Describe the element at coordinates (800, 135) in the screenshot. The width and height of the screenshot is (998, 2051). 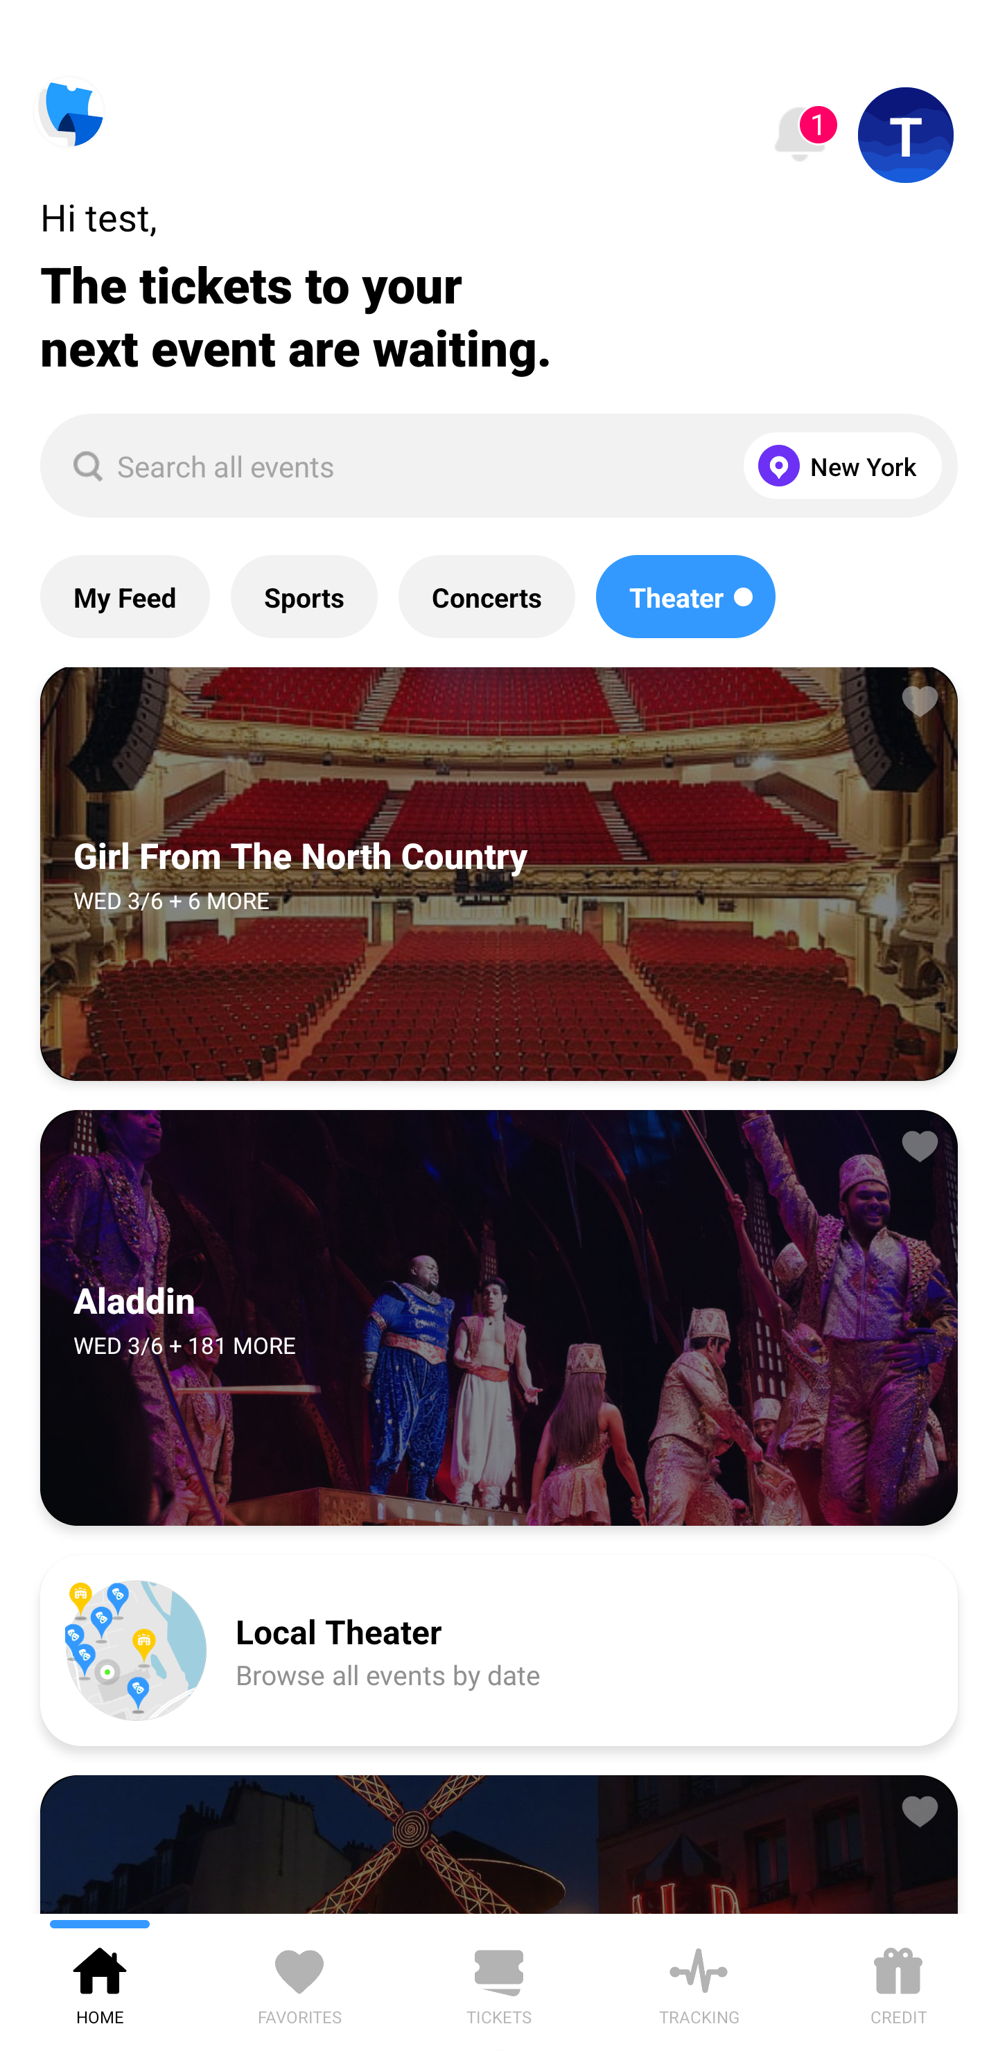
I see `1` at that location.